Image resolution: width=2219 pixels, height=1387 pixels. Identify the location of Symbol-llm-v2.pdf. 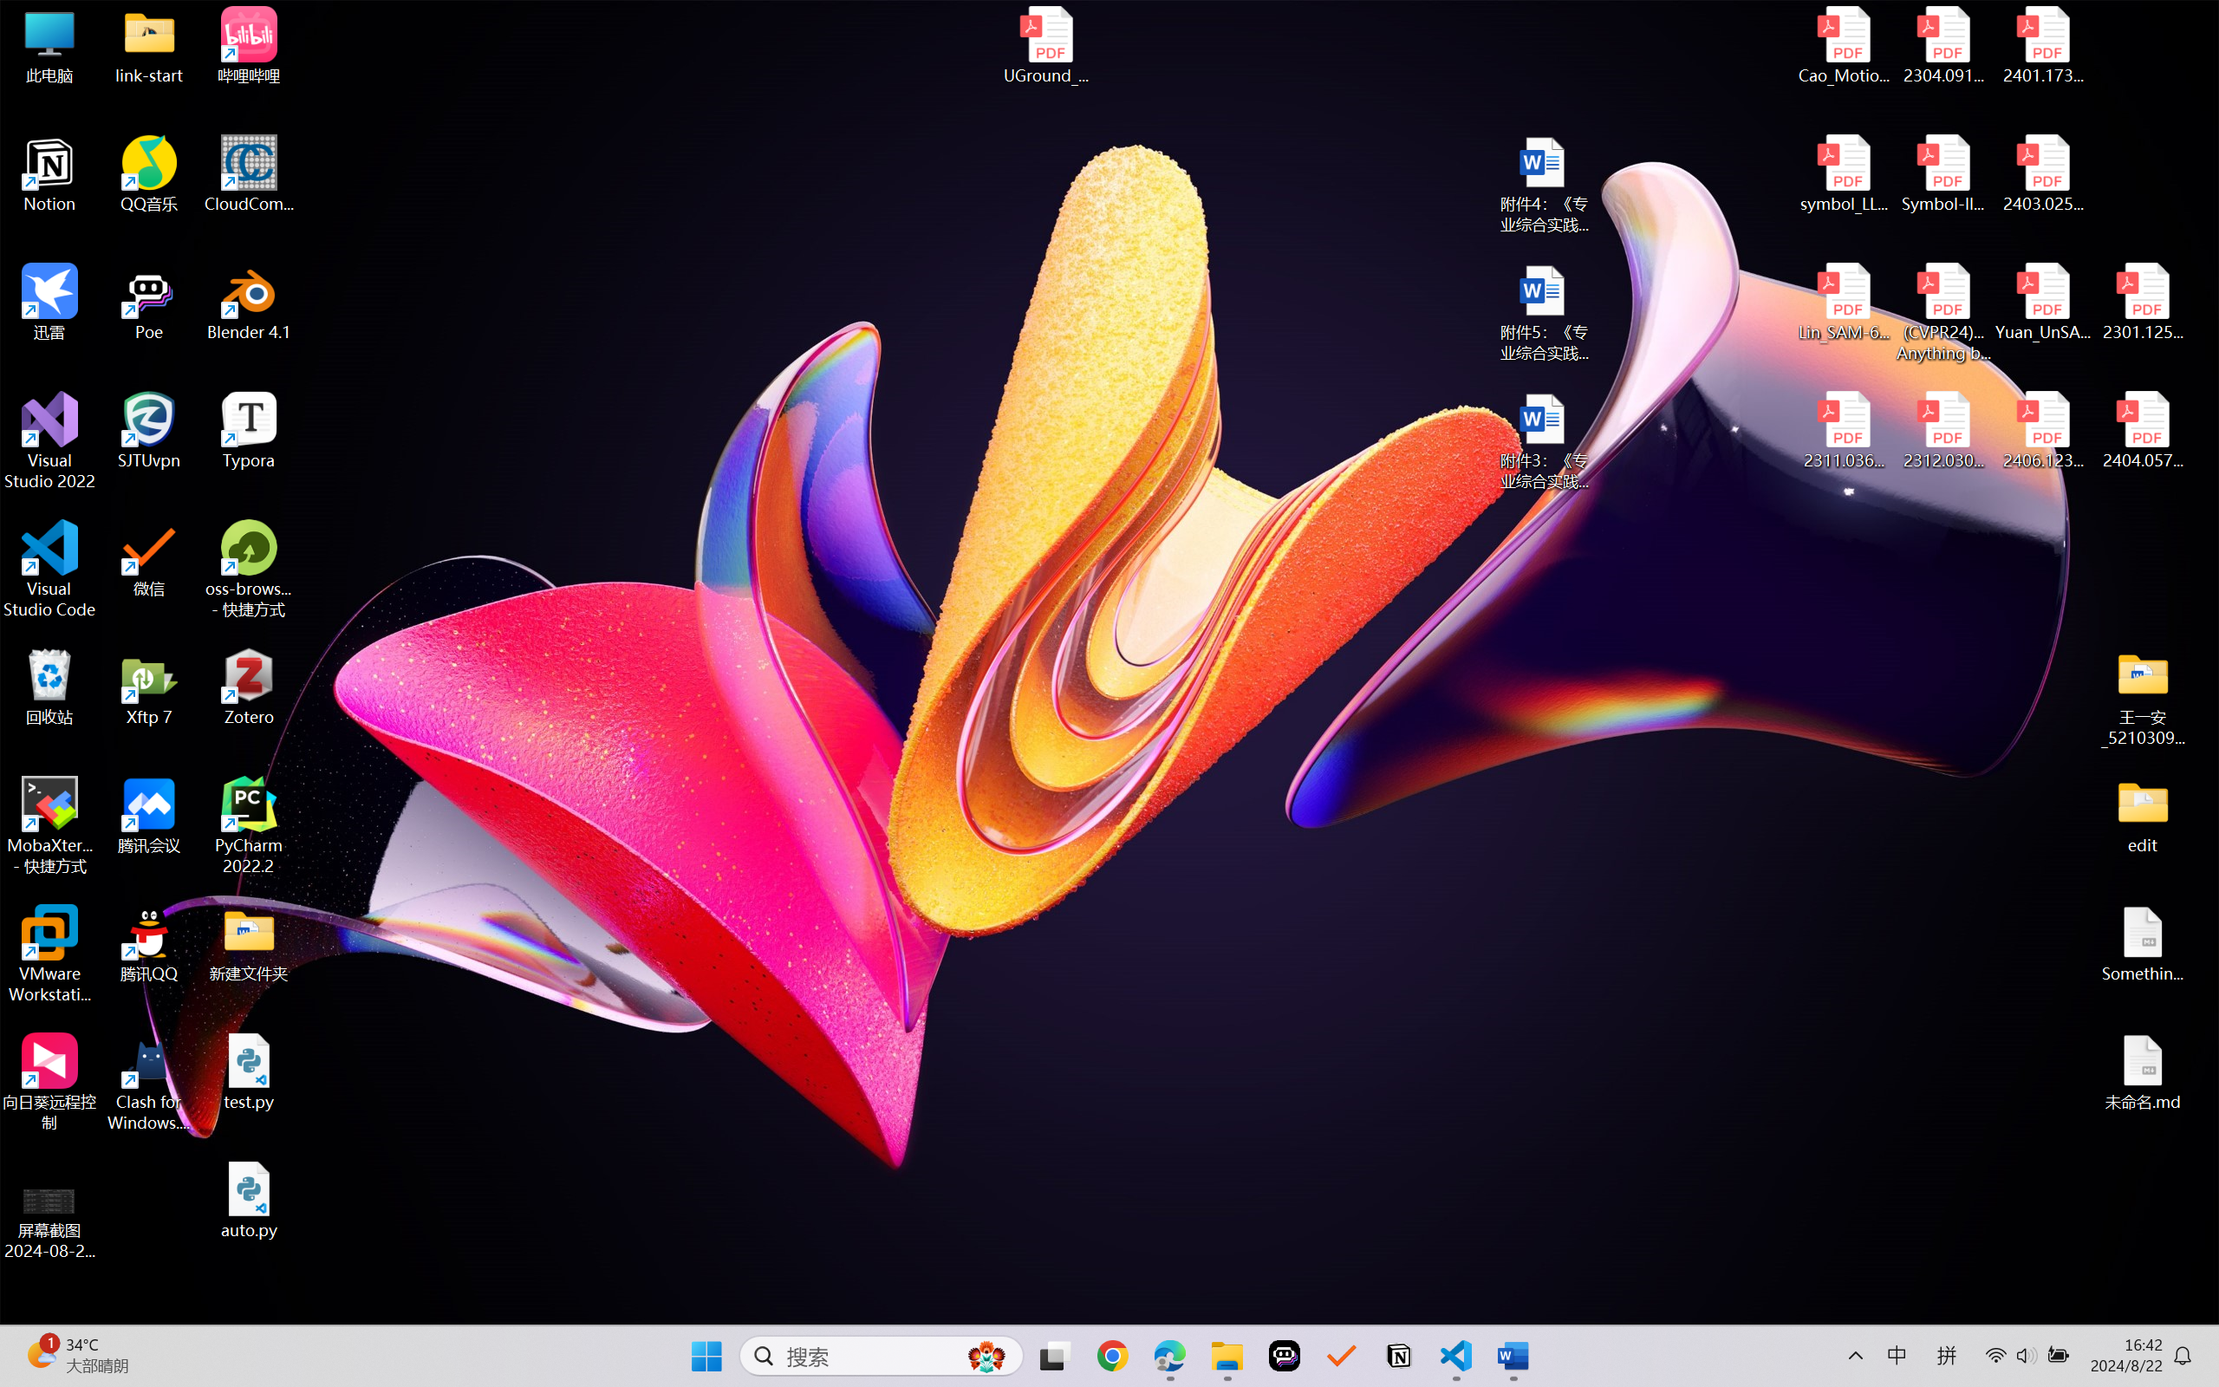
(1943, 174).